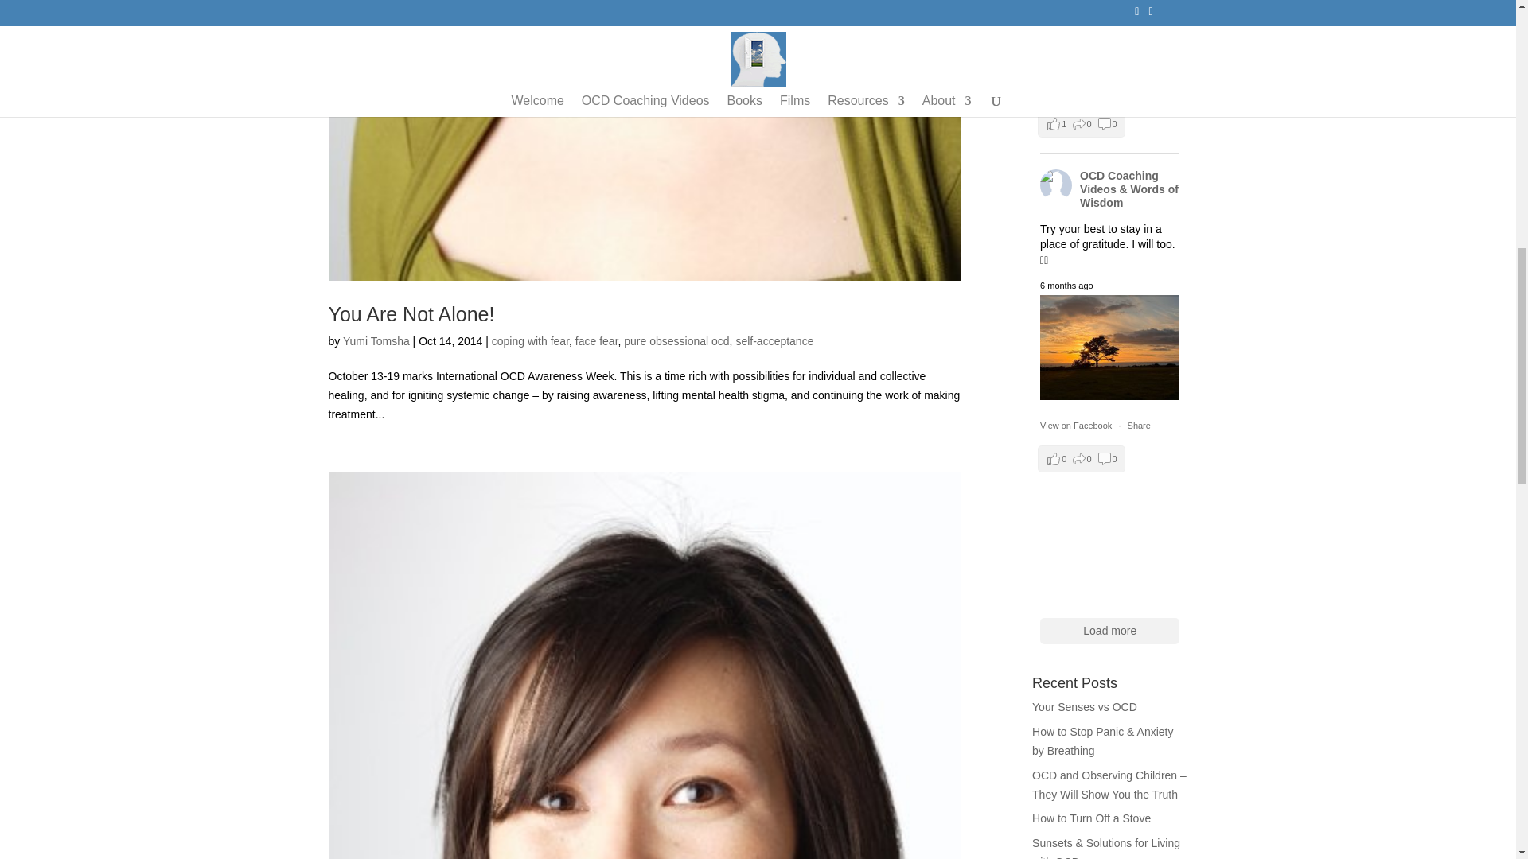 This screenshot has width=1528, height=859. What do you see at coordinates (1138, 426) in the screenshot?
I see `Share` at bounding box center [1138, 426].